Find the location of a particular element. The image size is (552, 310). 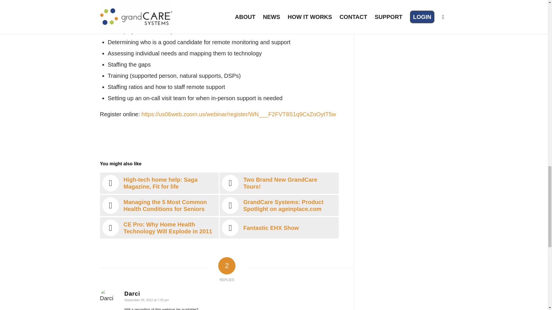

Fantastic EHX Show is located at coordinates (279, 228).